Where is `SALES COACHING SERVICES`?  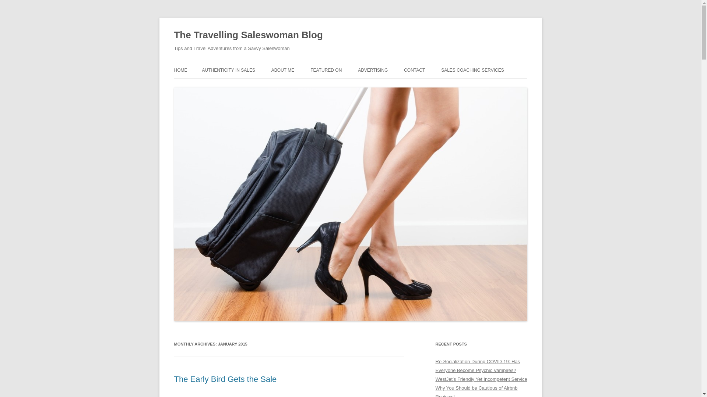
SALES COACHING SERVICES is located at coordinates (472, 70).